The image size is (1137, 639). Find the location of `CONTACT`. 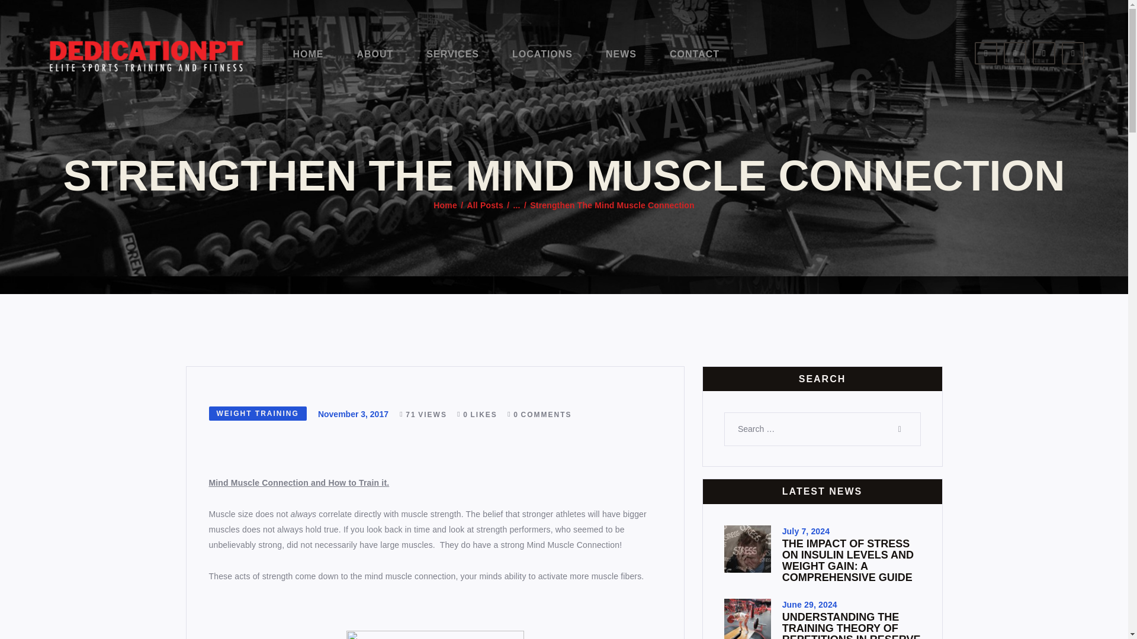

CONTACT is located at coordinates (694, 54).